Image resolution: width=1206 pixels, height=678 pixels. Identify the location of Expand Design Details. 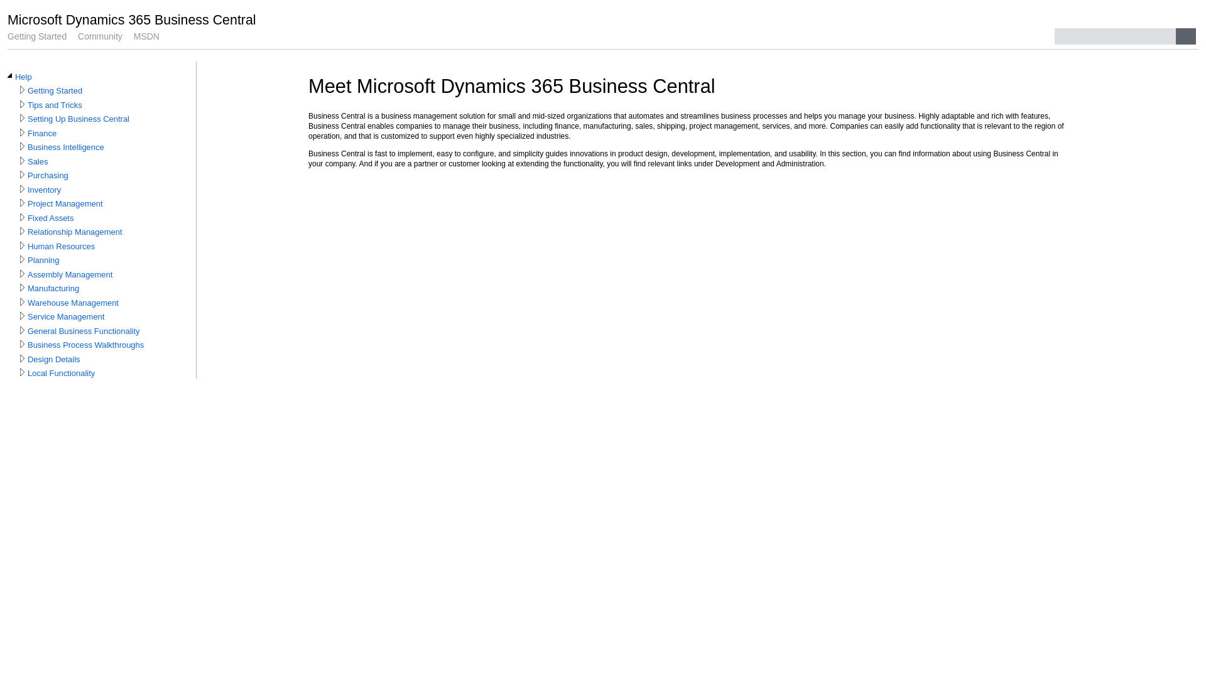
(23, 358).